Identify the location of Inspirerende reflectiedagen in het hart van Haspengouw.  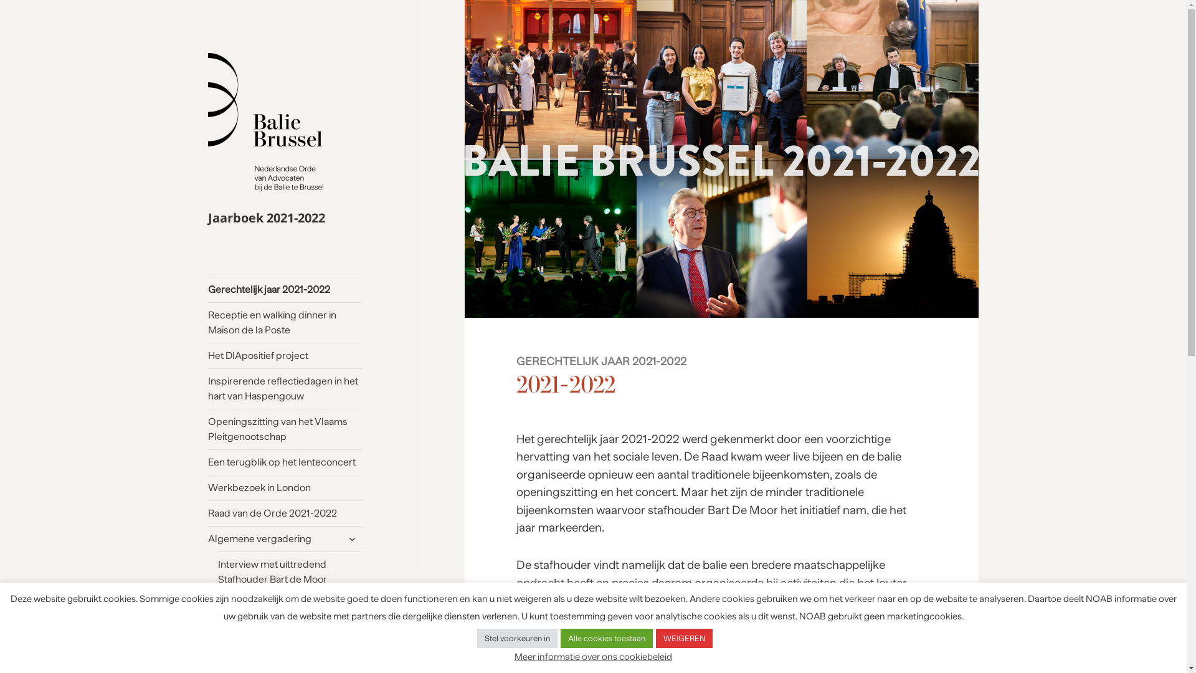
(285, 389).